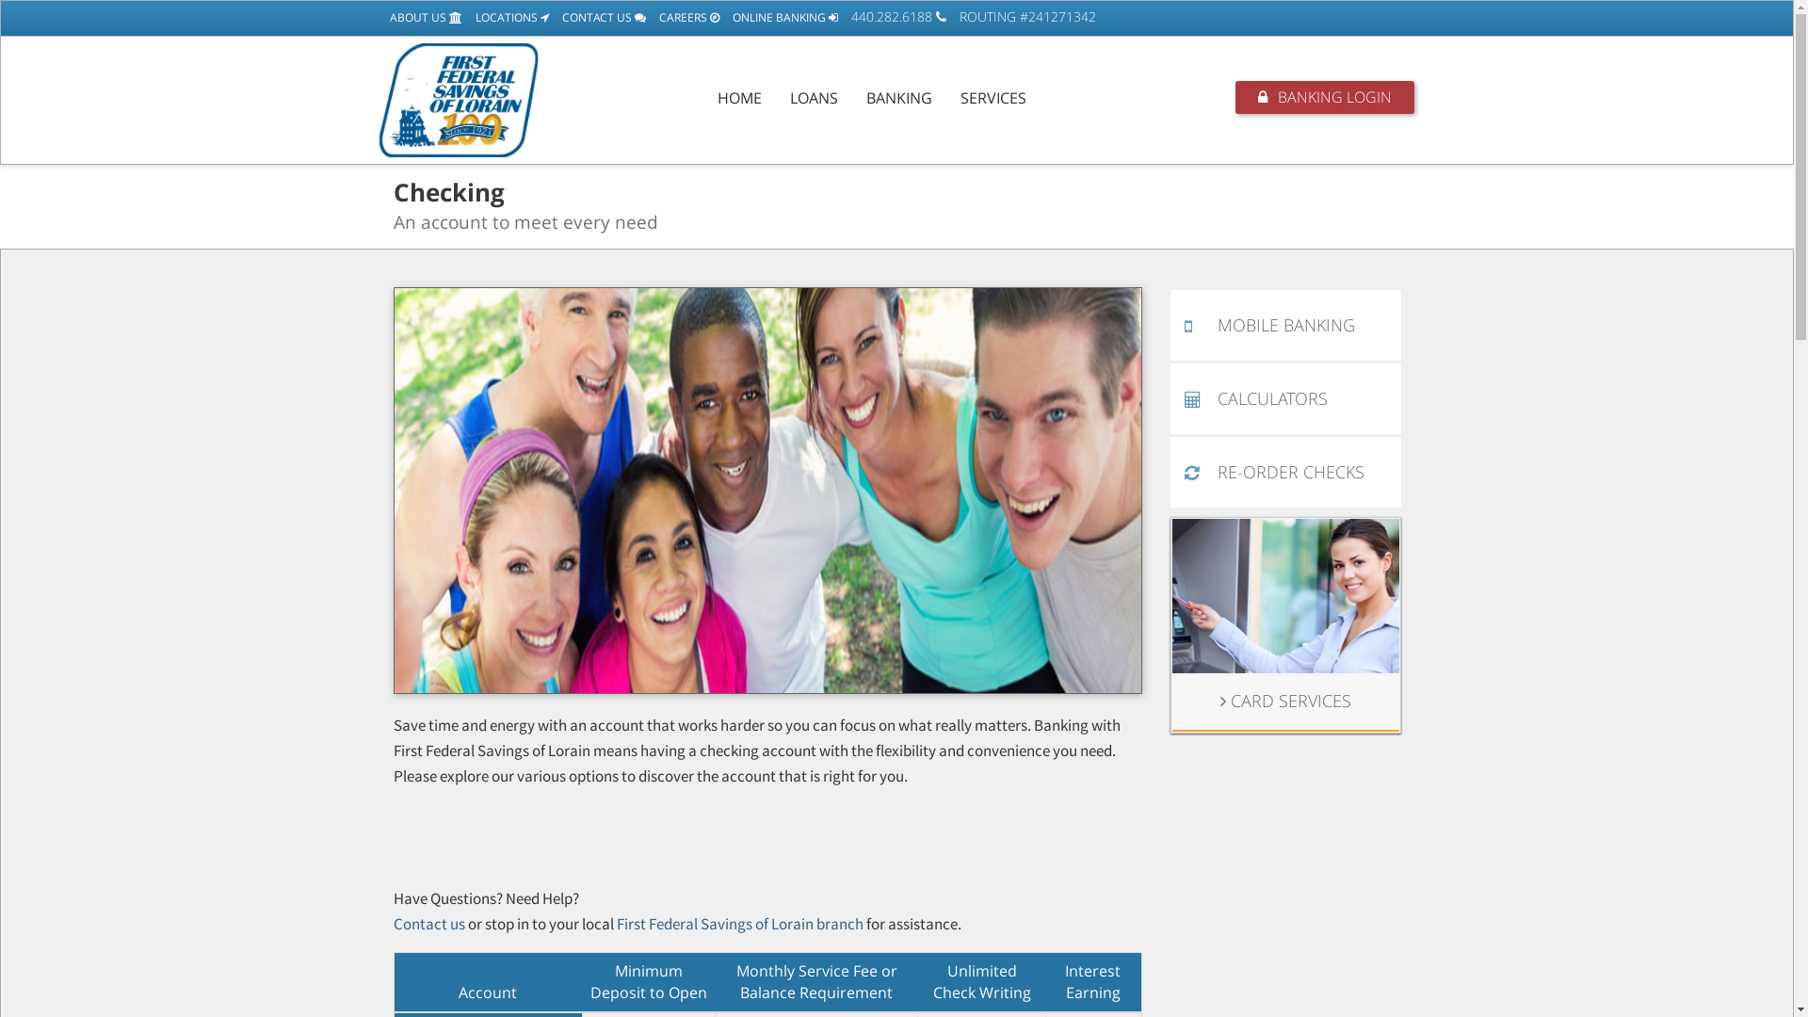  Describe the element at coordinates (1284, 399) in the screenshot. I see `CALCULATORS` at that location.